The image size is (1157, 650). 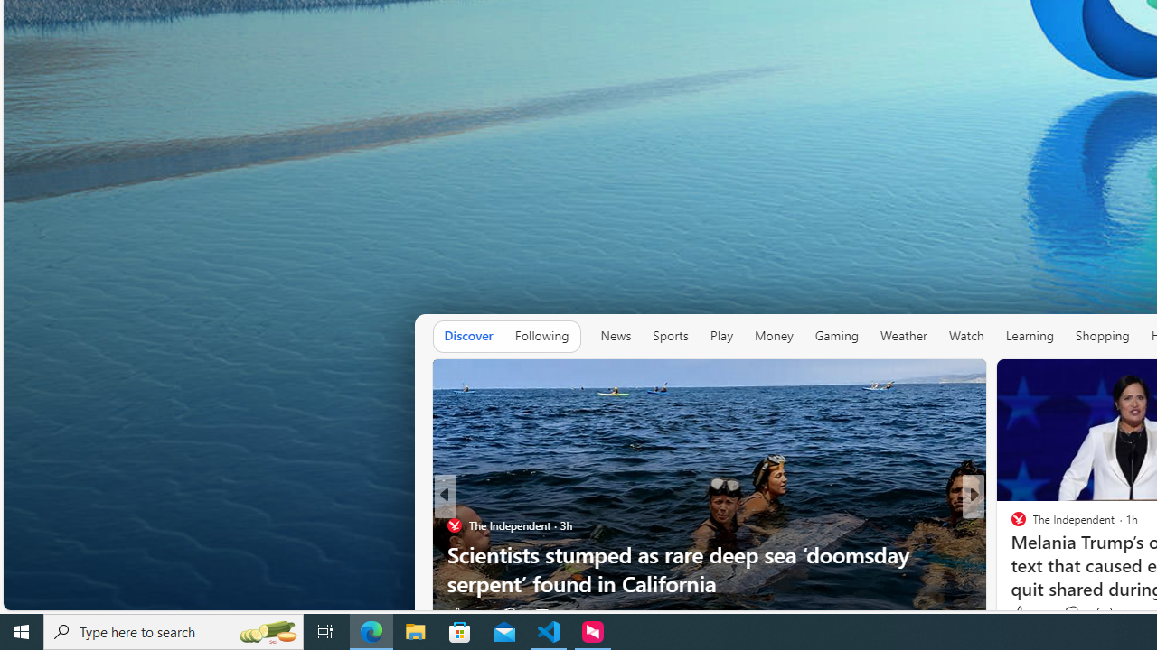 What do you see at coordinates (1039, 554) in the screenshot?
I see `Comparables.ai` at bounding box center [1039, 554].